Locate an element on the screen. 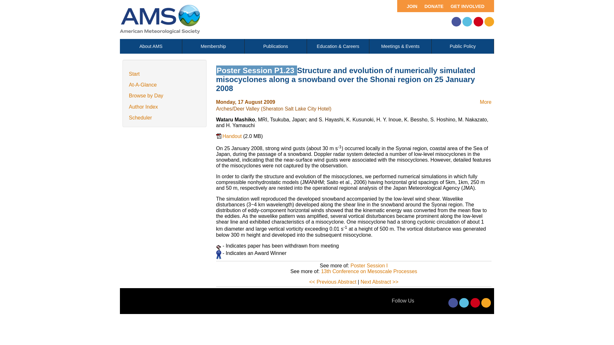 The width and height of the screenshot is (614, 345). Author Index is located at coordinates (143, 107).